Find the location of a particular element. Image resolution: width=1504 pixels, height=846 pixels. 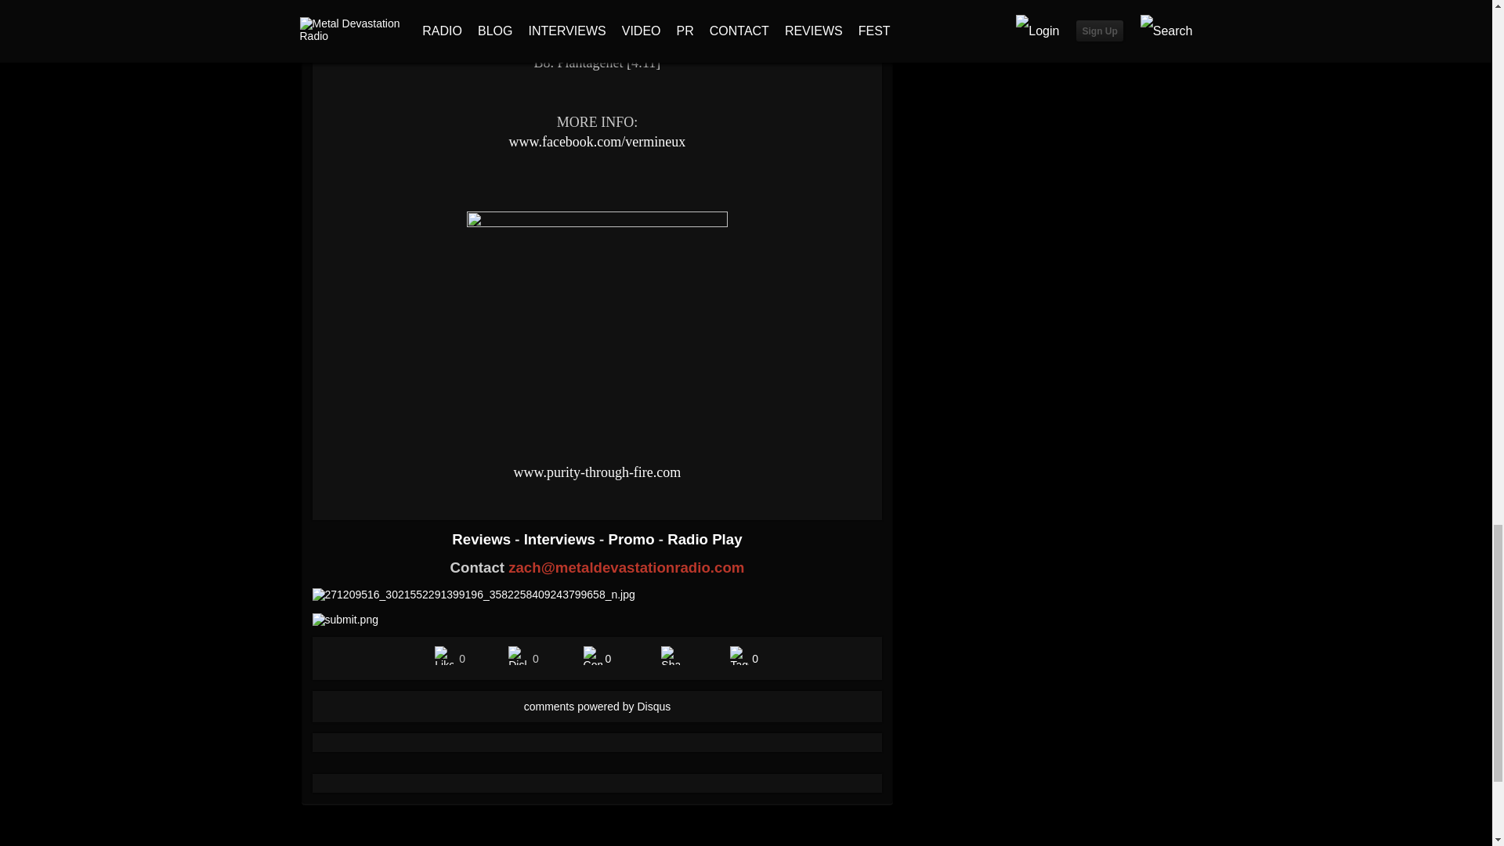

www.purity-through-fire.com is located at coordinates (597, 472).